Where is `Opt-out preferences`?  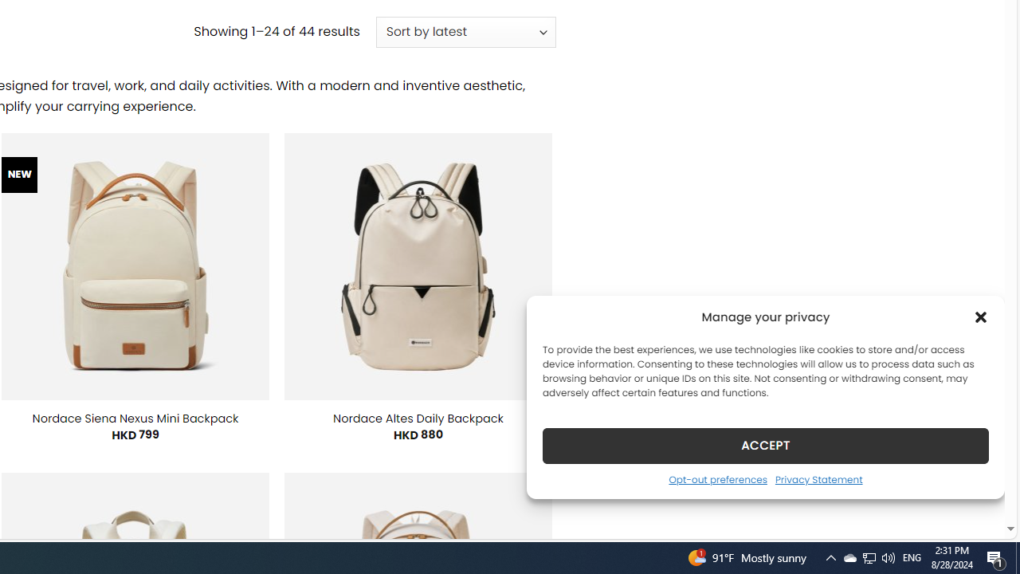
Opt-out preferences is located at coordinates (717, 479).